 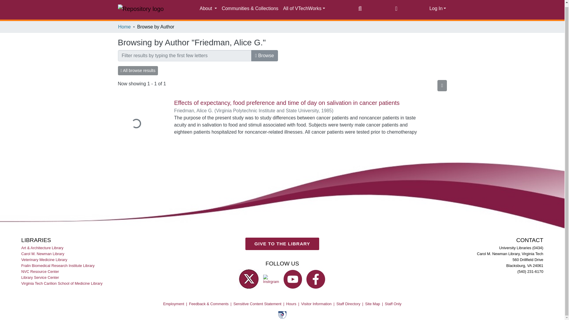 I want to click on All of VTechWorks, so click(x=304, y=8).